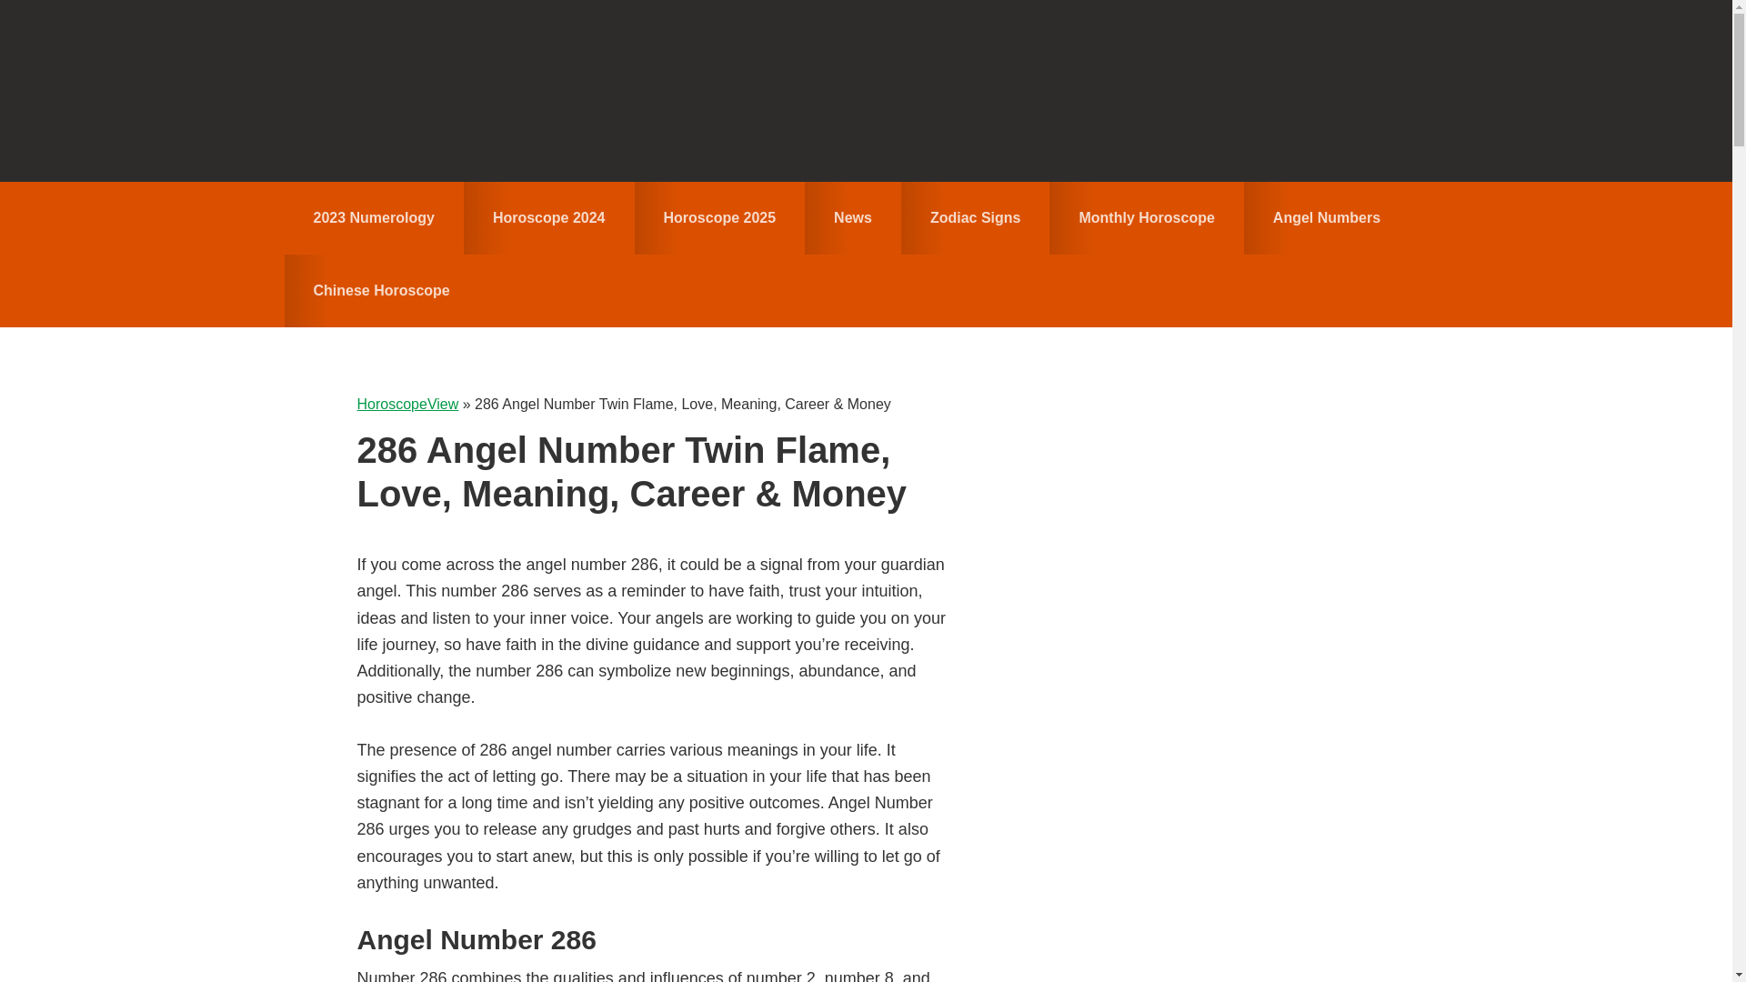 This screenshot has height=982, width=1746. What do you see at coordinates (406, 404) in the screenshot?
I see `HoroscopeView` at bounding box center [406, 404].